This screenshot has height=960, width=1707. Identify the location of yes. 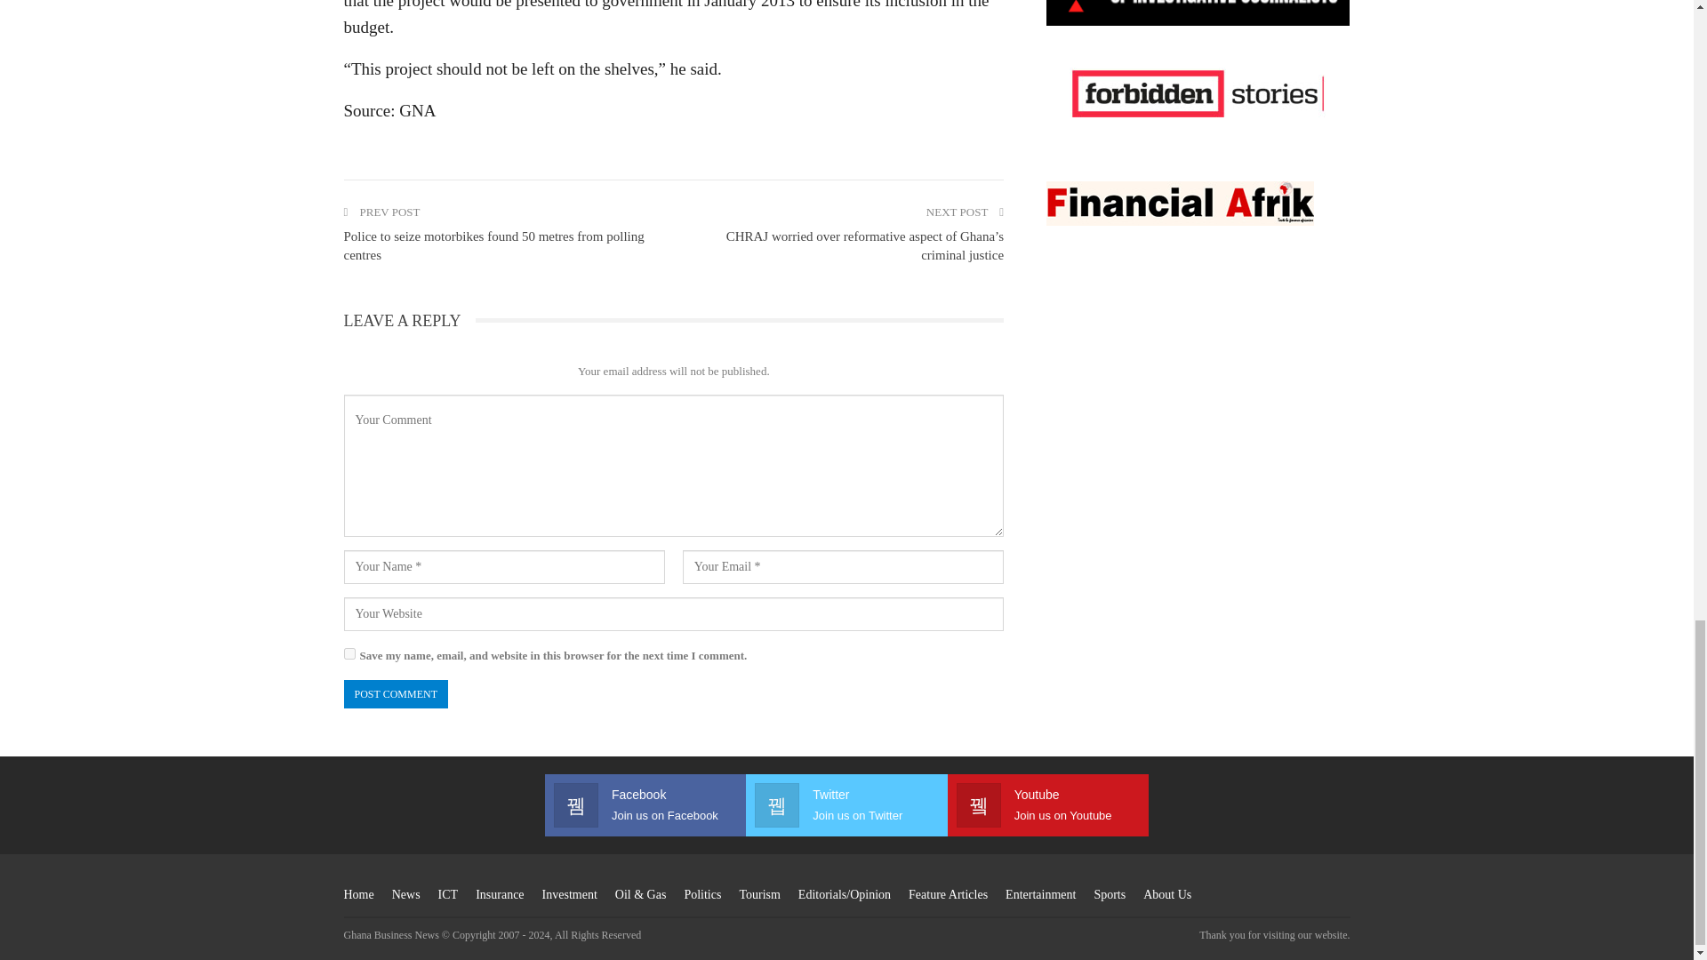
(349, 653).